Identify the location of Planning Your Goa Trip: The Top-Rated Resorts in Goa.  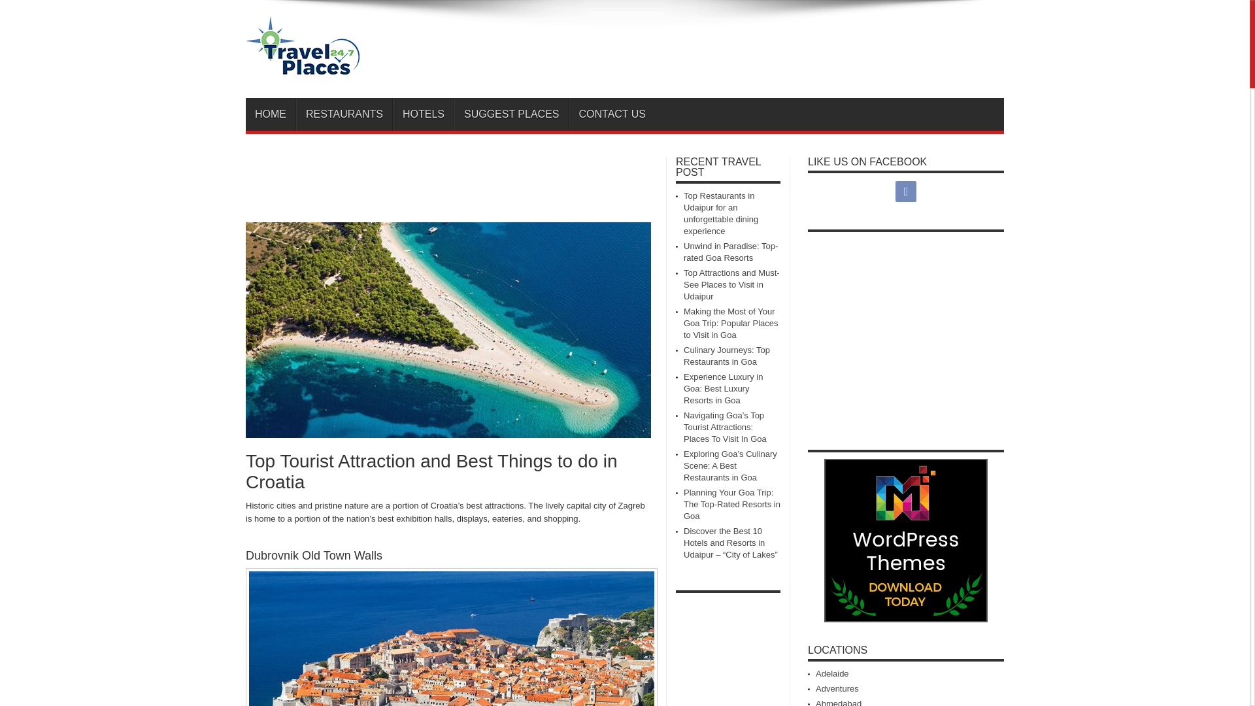
(732, 505).